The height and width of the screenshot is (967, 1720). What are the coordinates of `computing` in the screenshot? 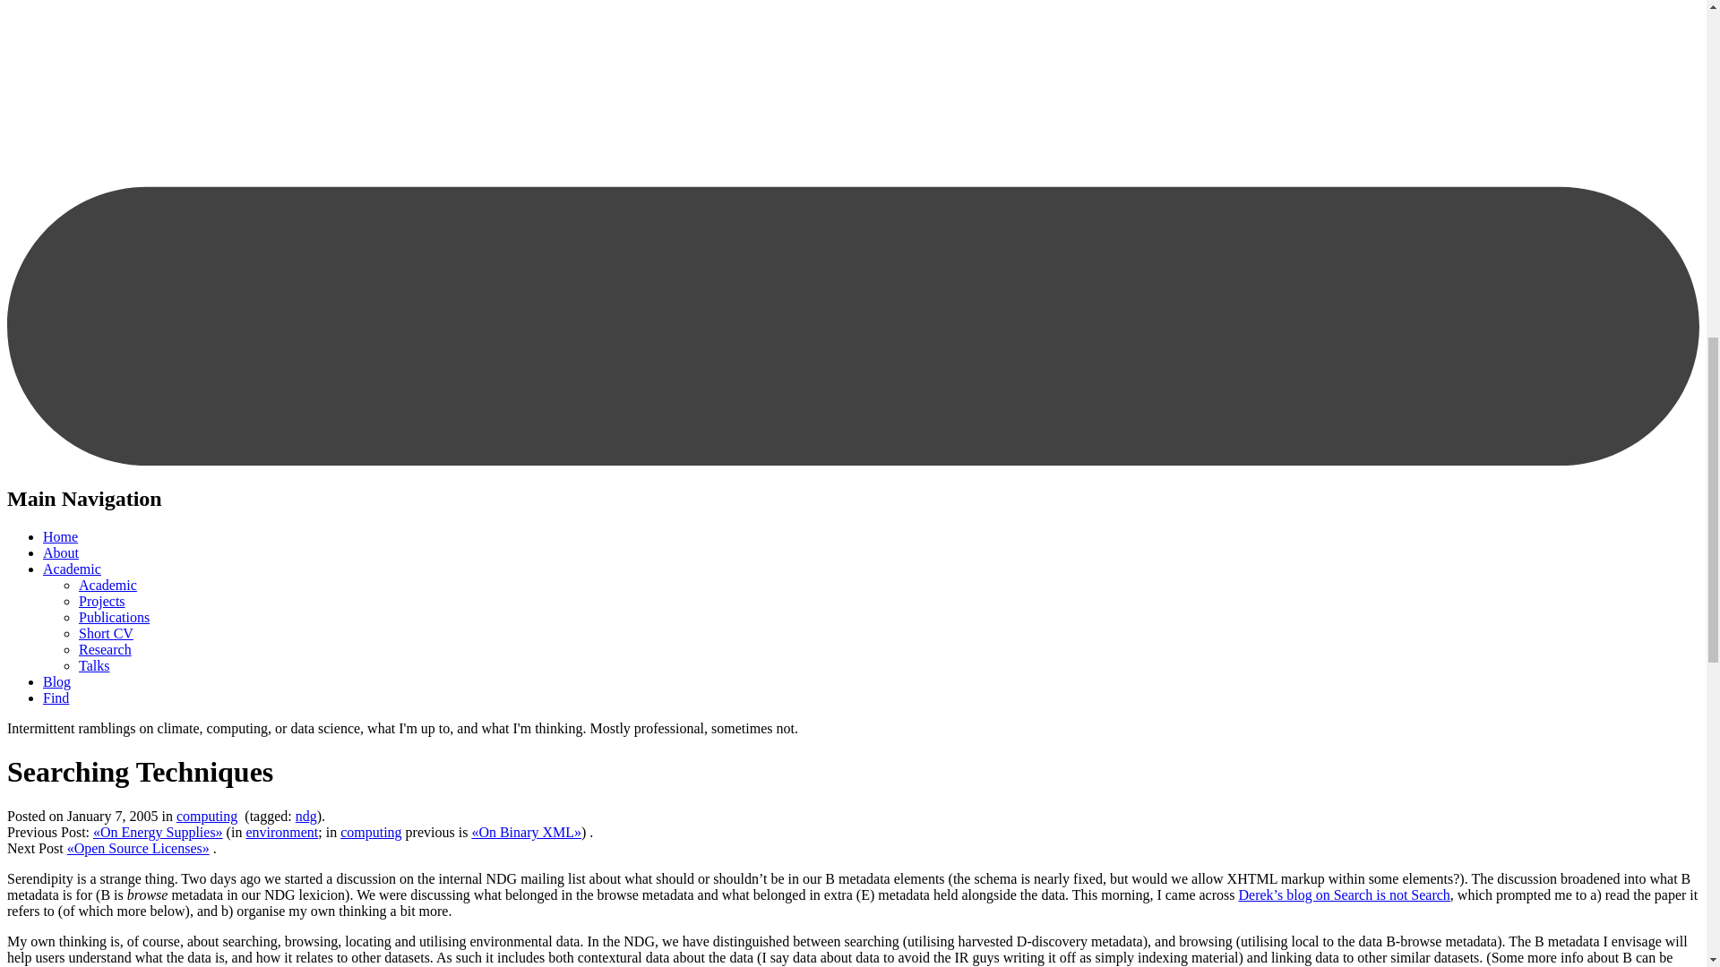 It's located at (371, 833).